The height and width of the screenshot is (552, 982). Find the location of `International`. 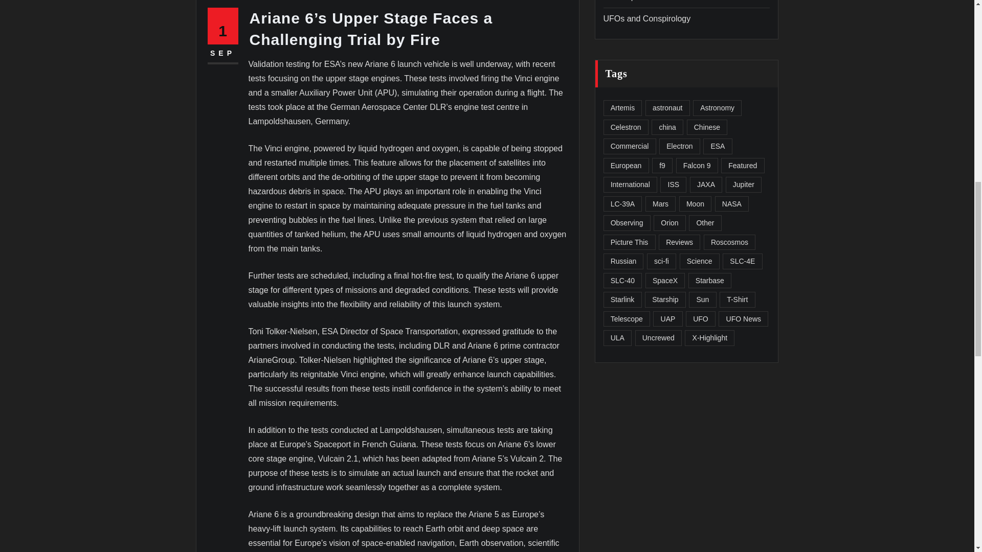

International is located at coordinates (630, 184).